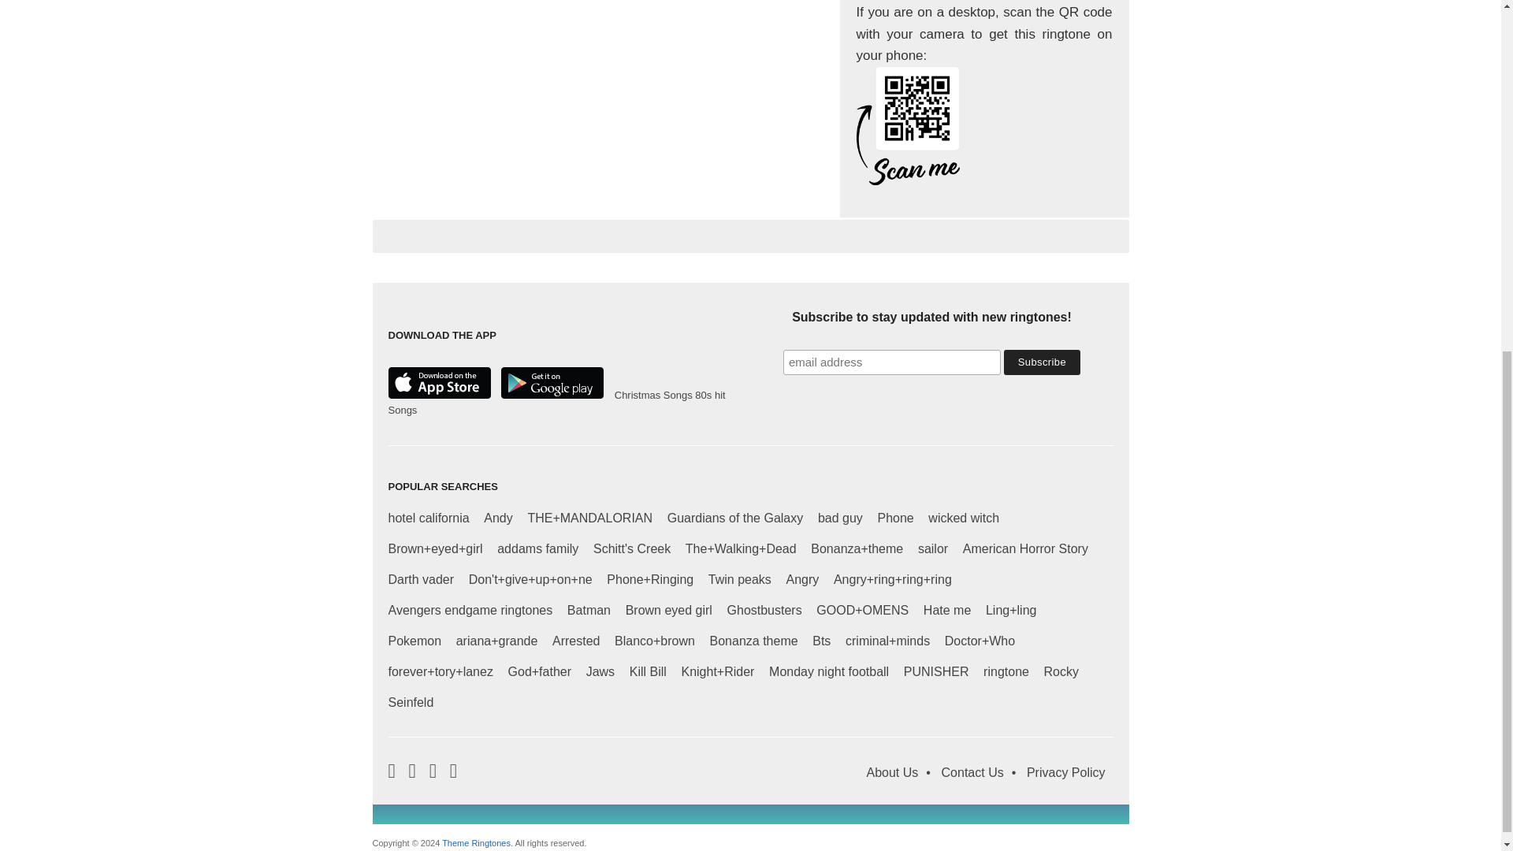  I want to click on The Hottest Theme Ringtones for iPhone or Android, so click(476, 842).